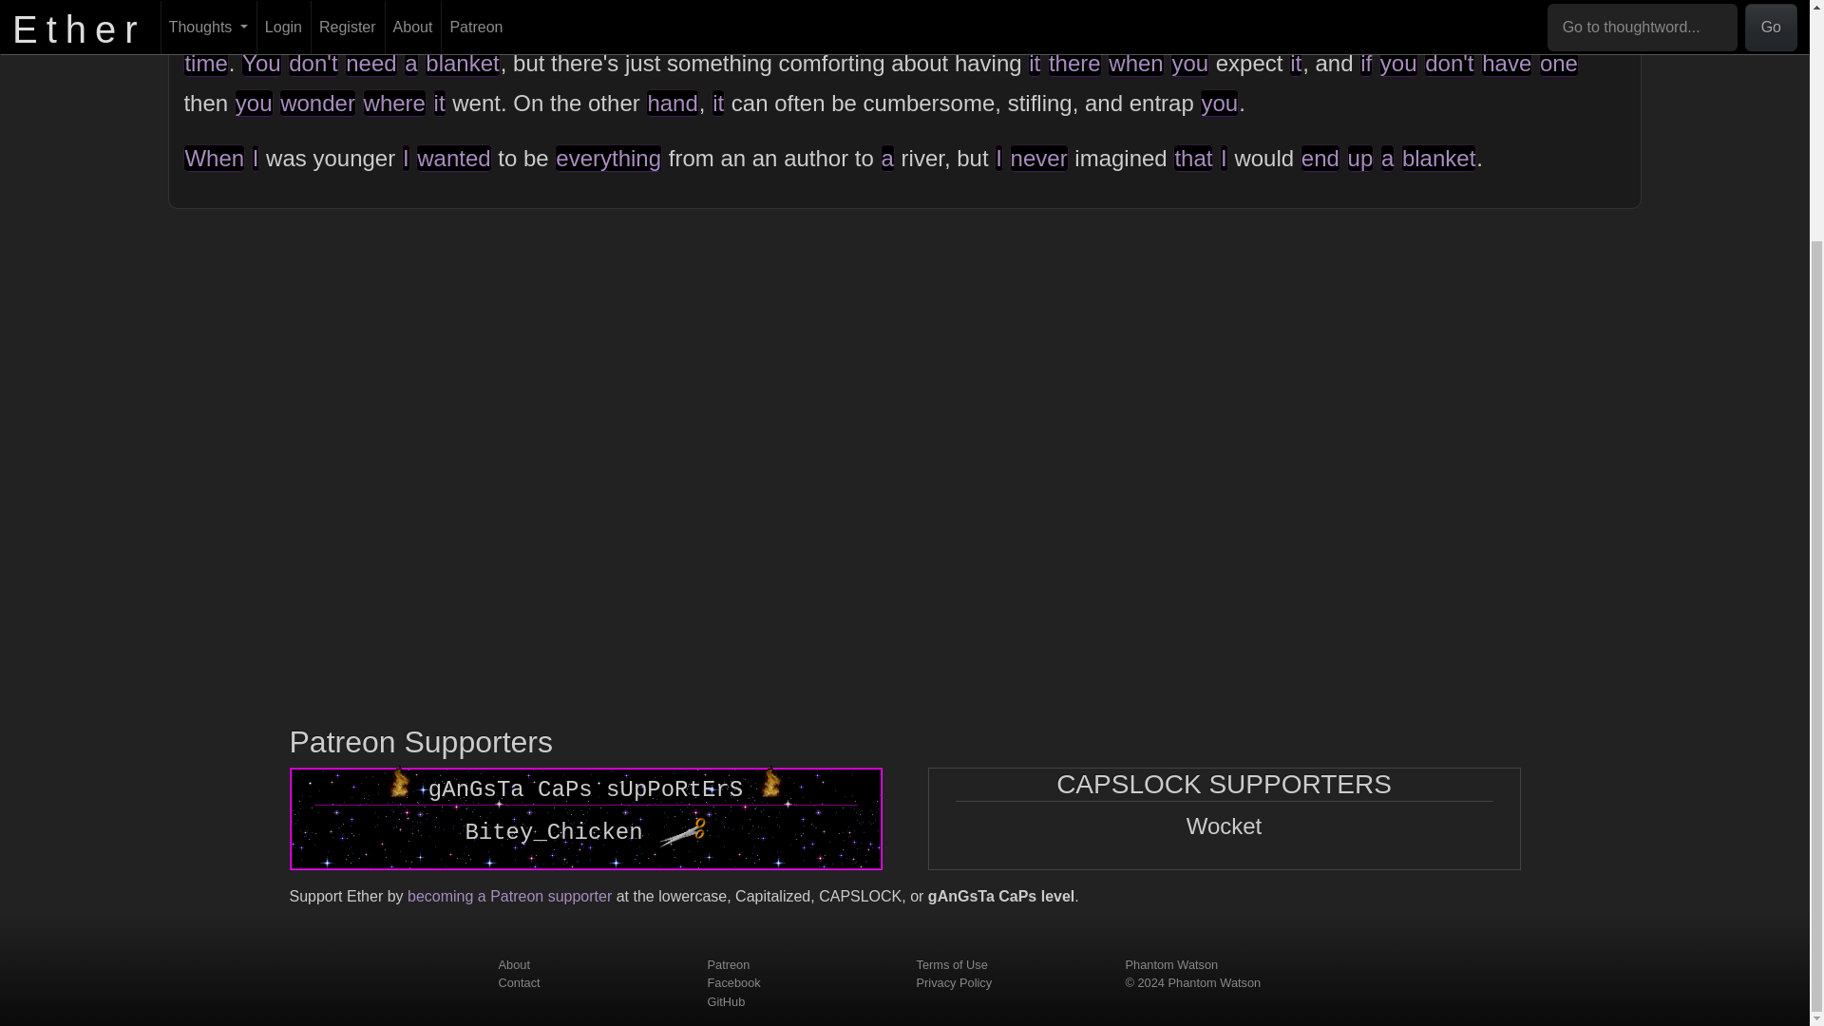  I want to click on place, so click(939, 23).